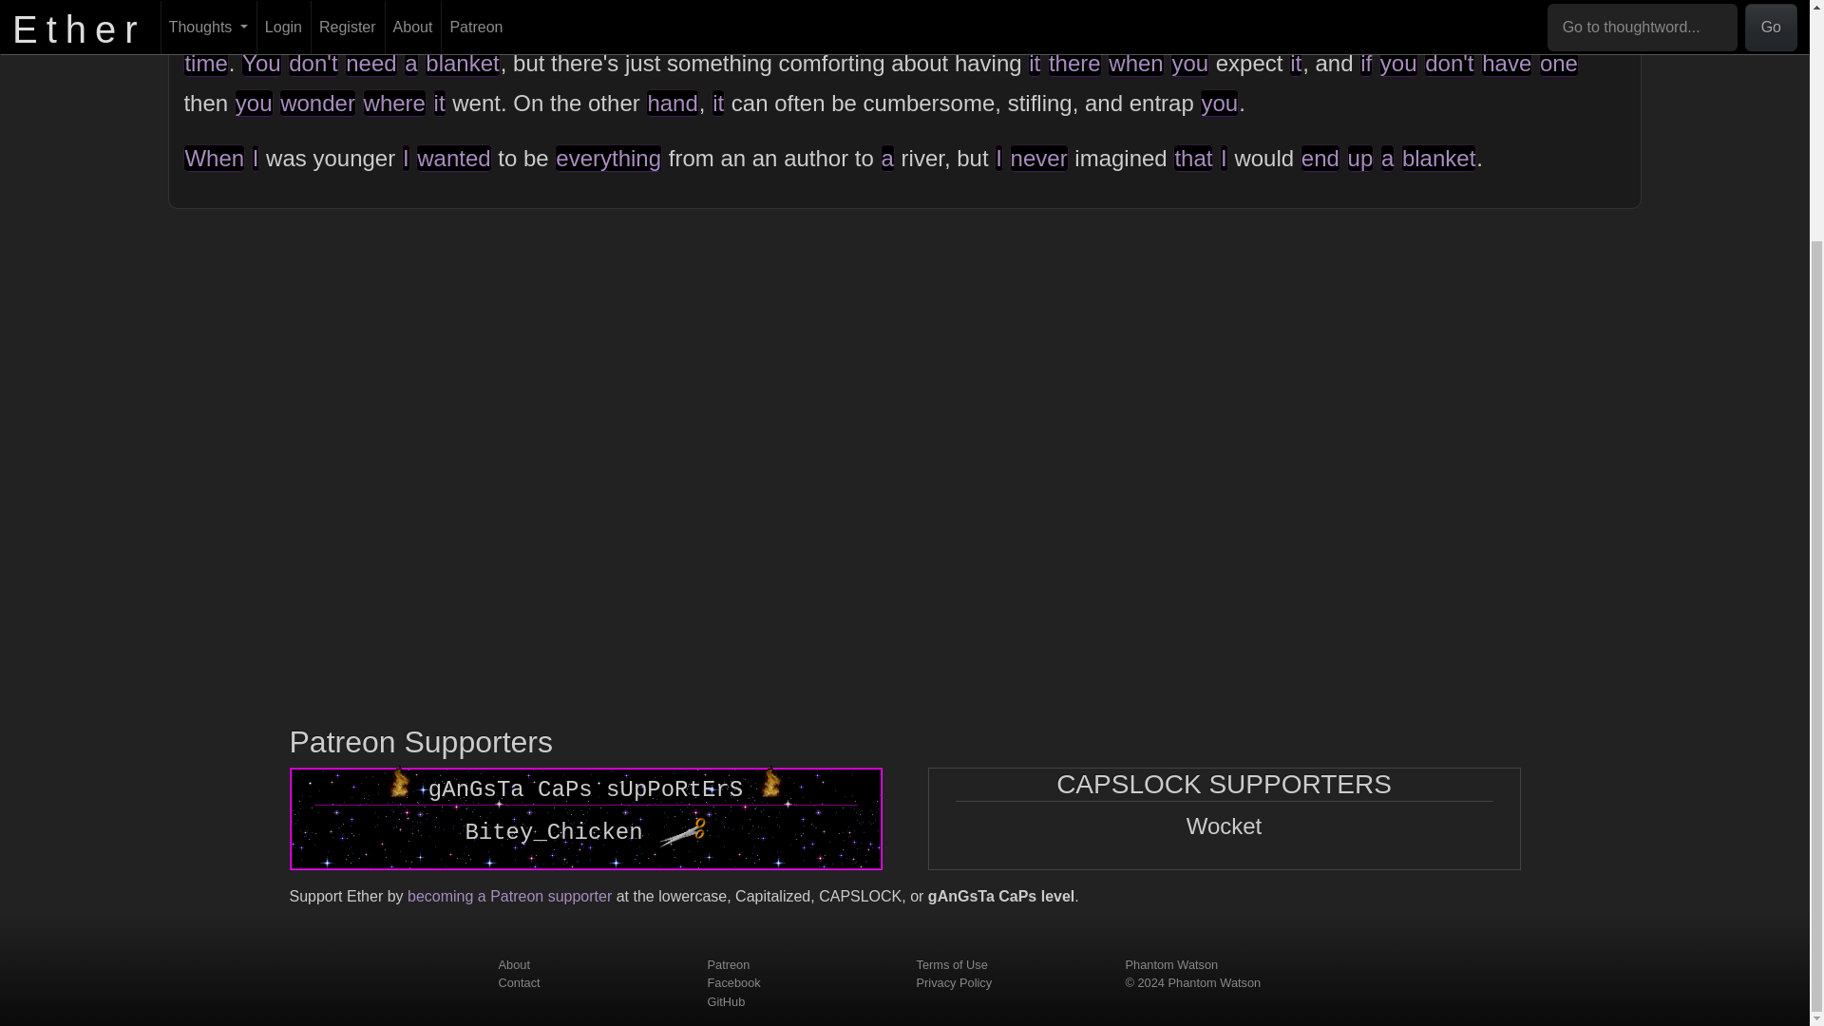  I want to click on place, so click(939, 23).